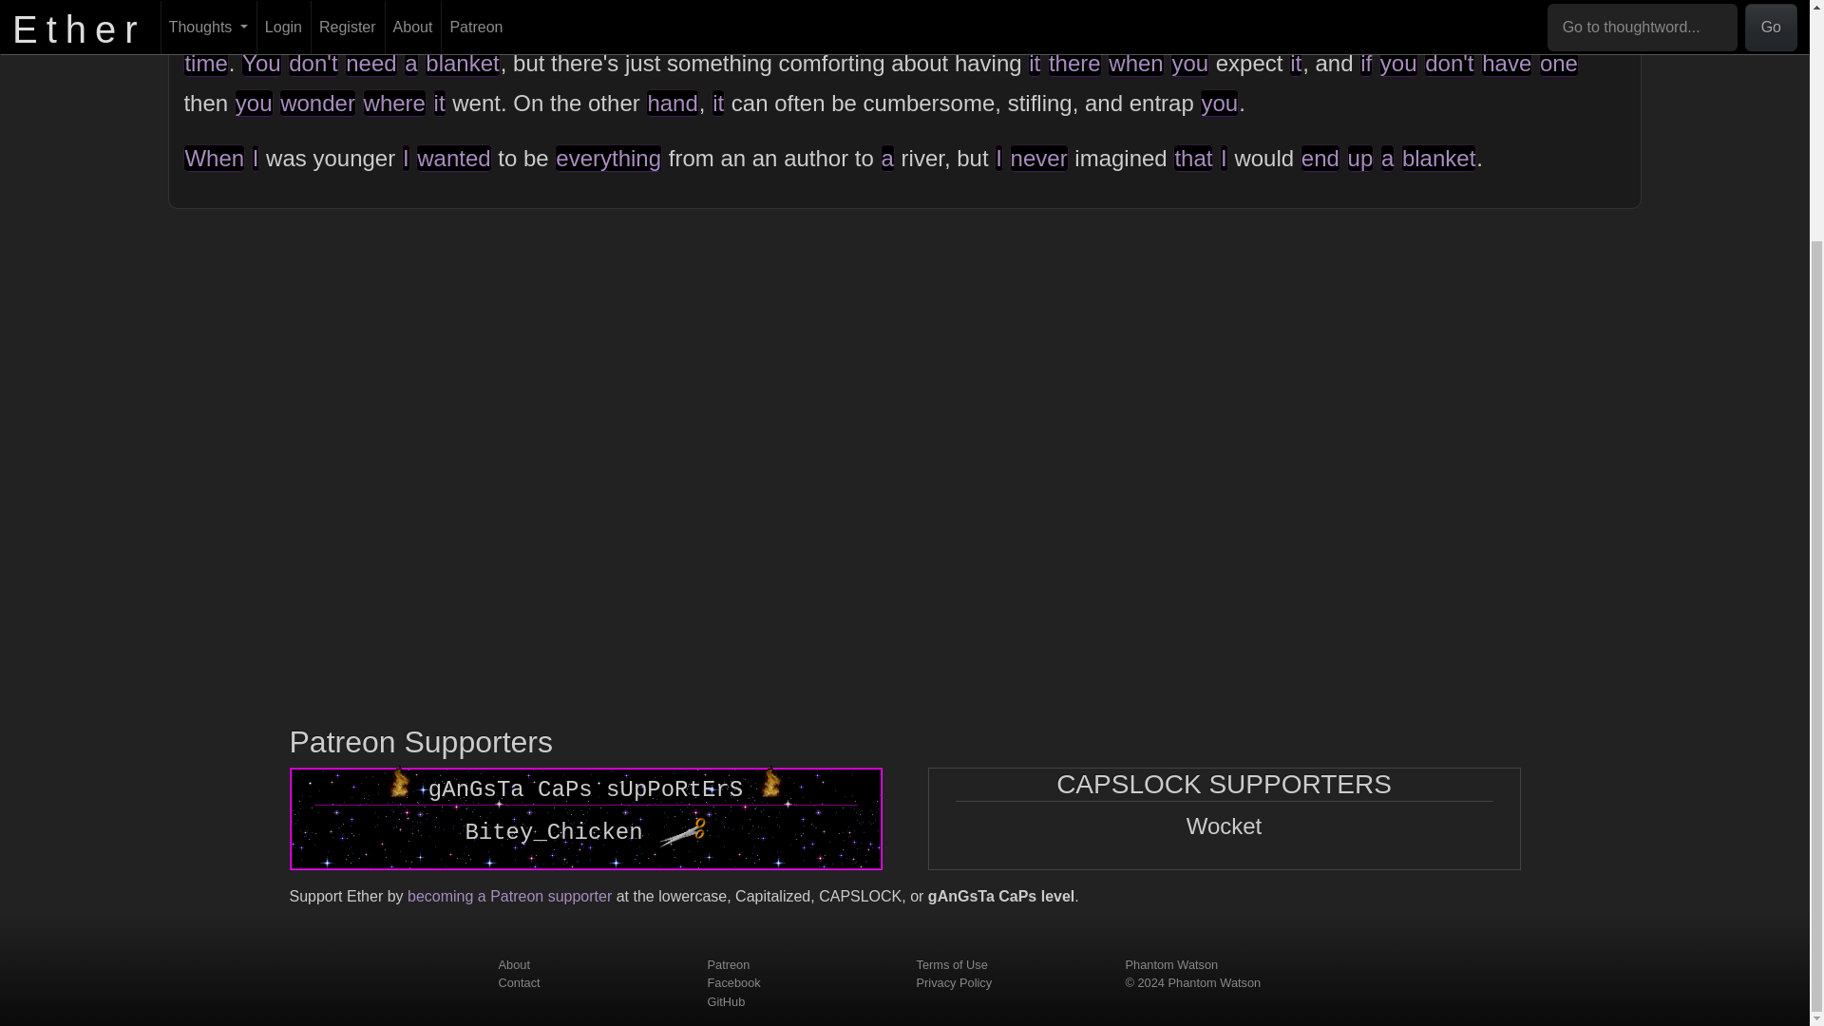  I want to click on place, so click(939, 23).